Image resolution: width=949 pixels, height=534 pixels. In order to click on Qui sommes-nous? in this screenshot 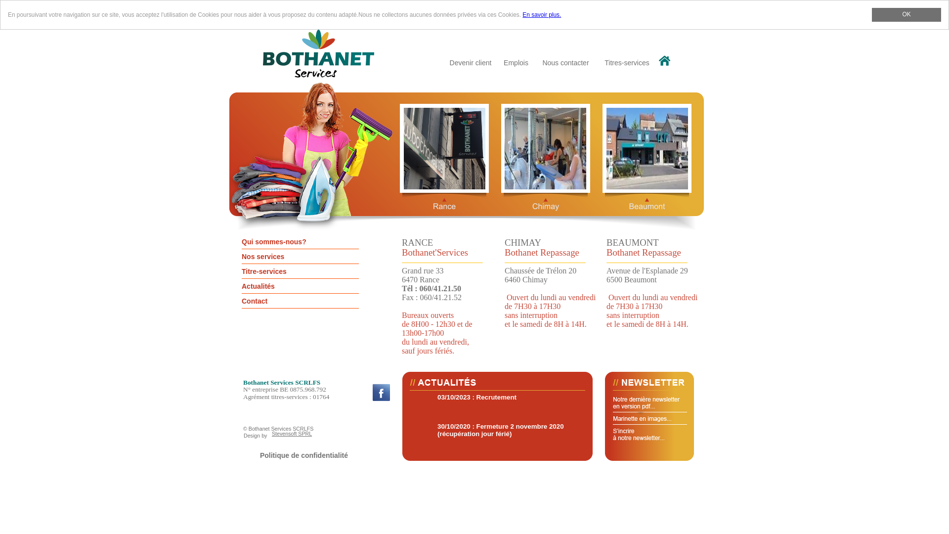, I will do `click(301, 242)`.